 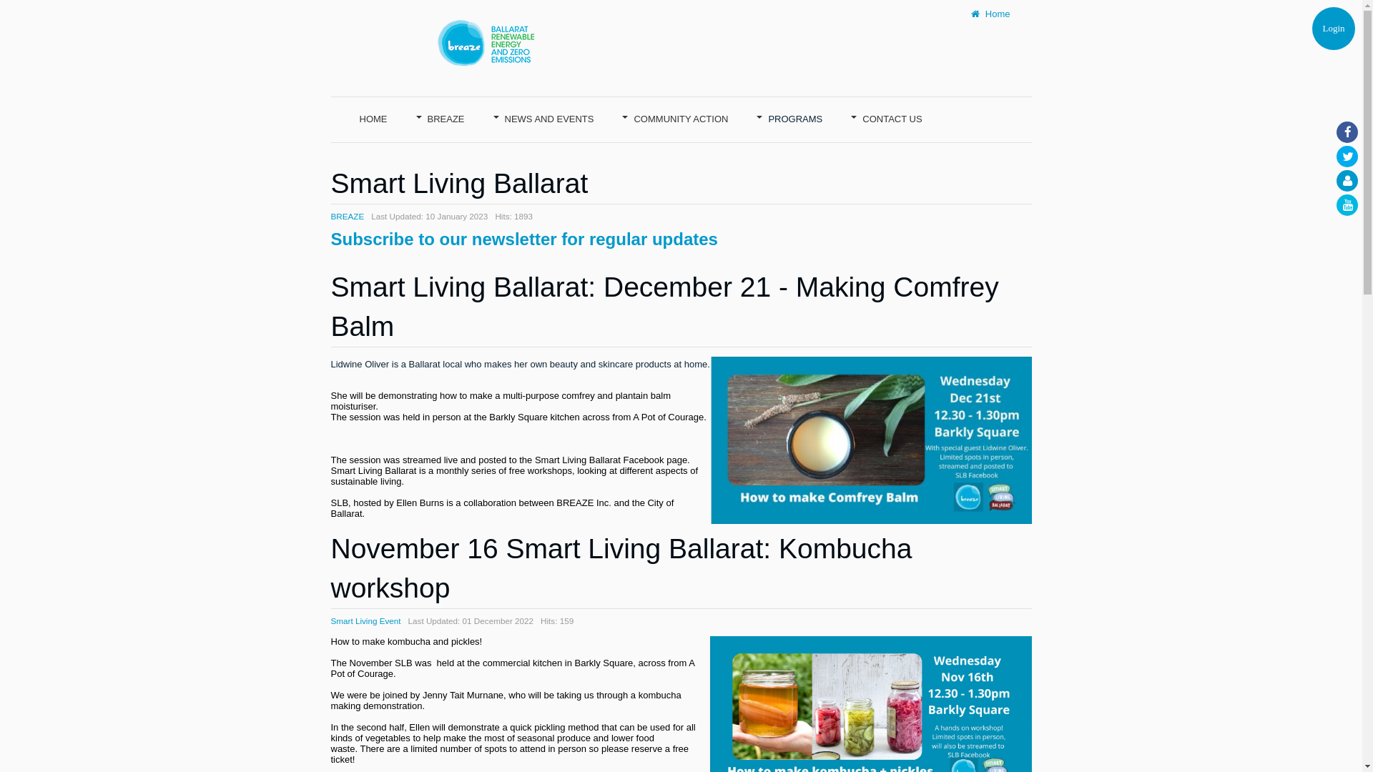 I want to click on Home, so click(x=991, y=14).